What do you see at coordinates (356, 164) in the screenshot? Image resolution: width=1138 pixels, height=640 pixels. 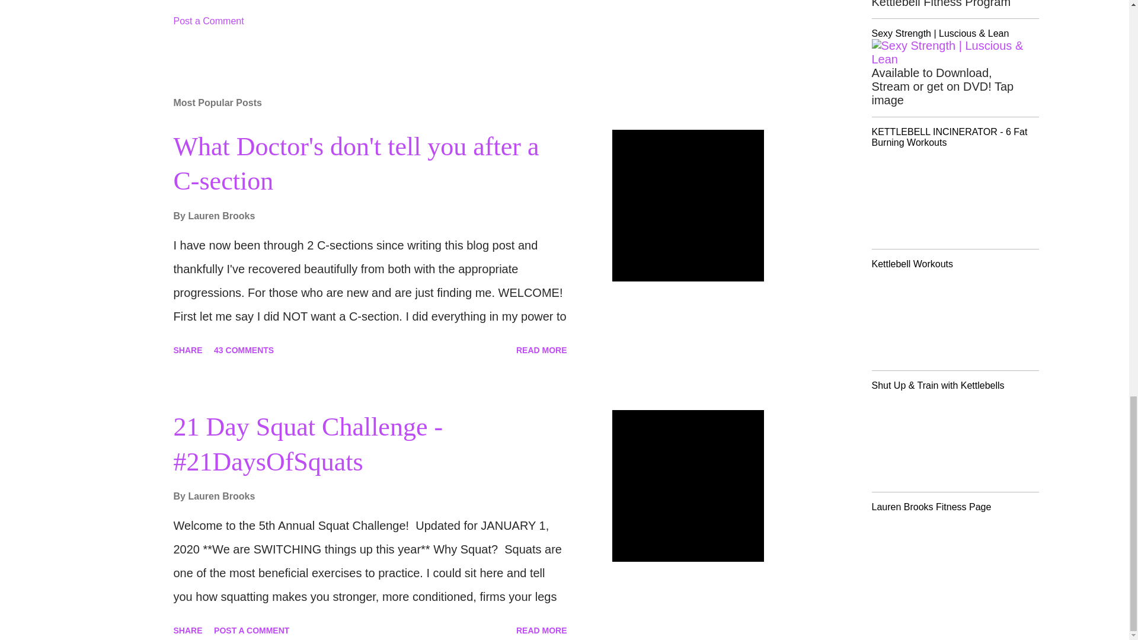 I see `What Doctor's don't tell you after a C-section` at bounding box center [356, 164].